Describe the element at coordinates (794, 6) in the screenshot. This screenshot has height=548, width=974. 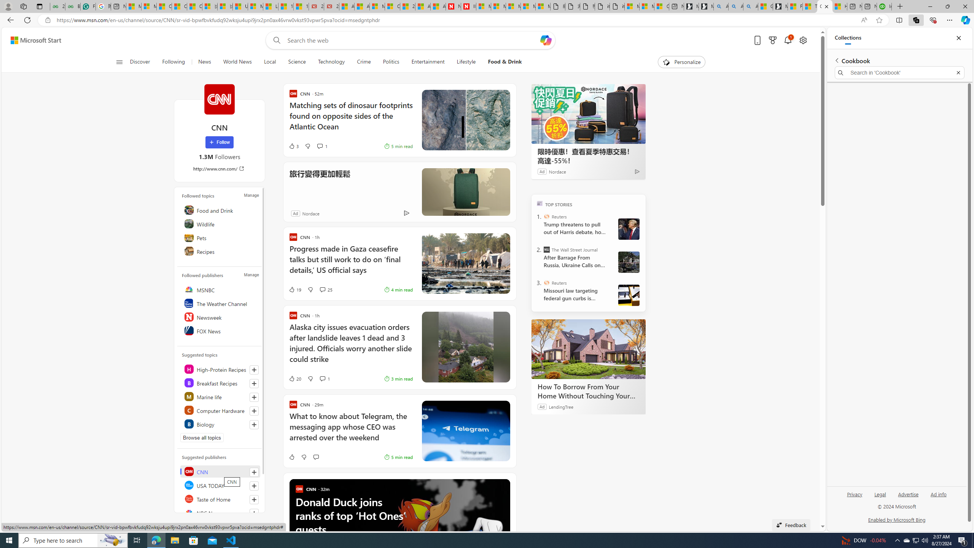
I see `Food and Drink - MSN` at that location.